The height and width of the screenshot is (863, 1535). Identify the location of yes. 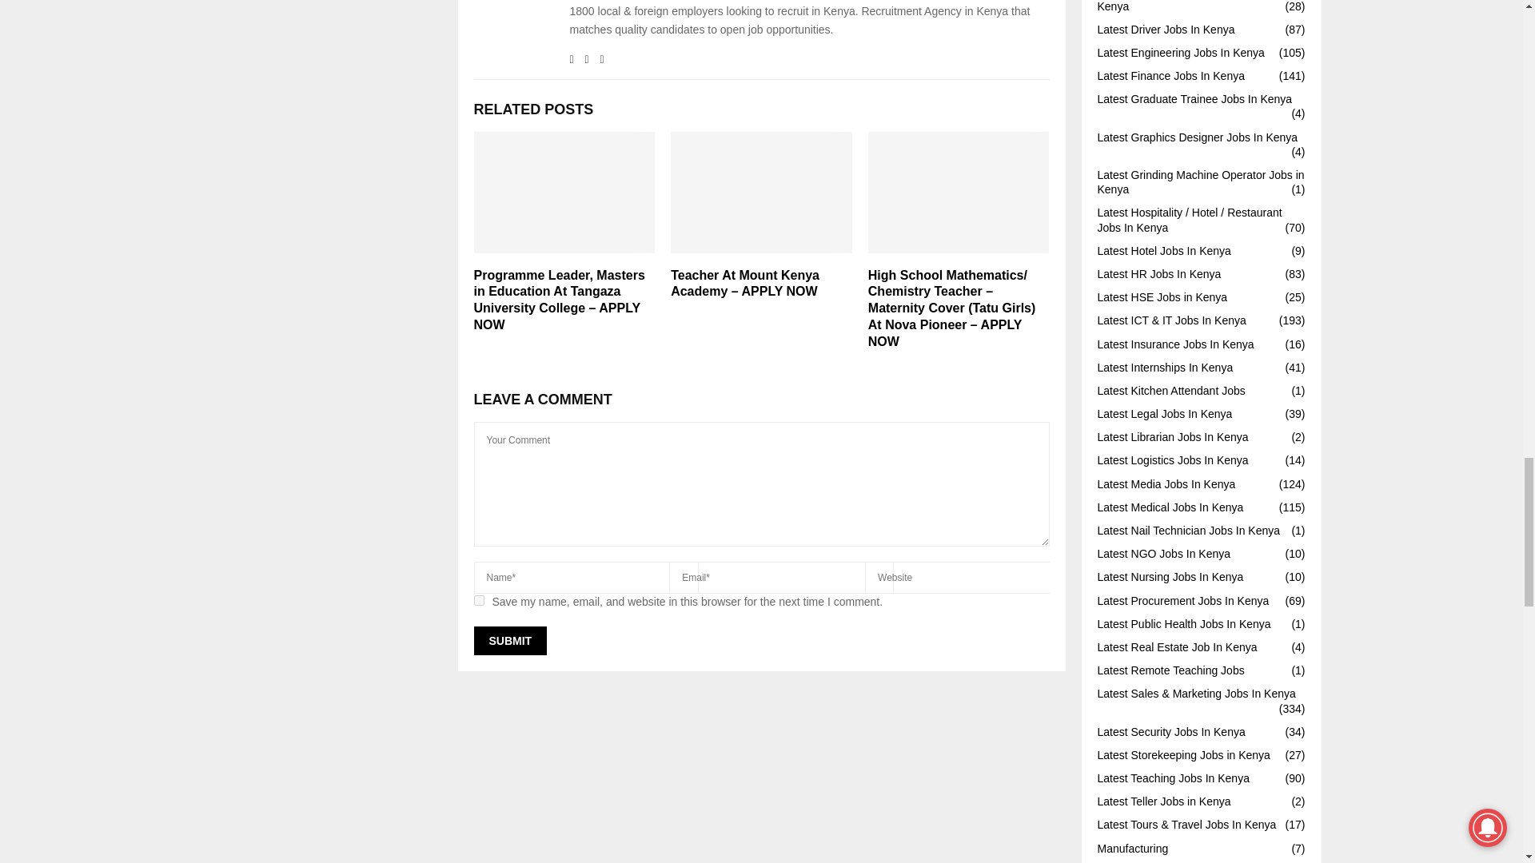
(478, 601).